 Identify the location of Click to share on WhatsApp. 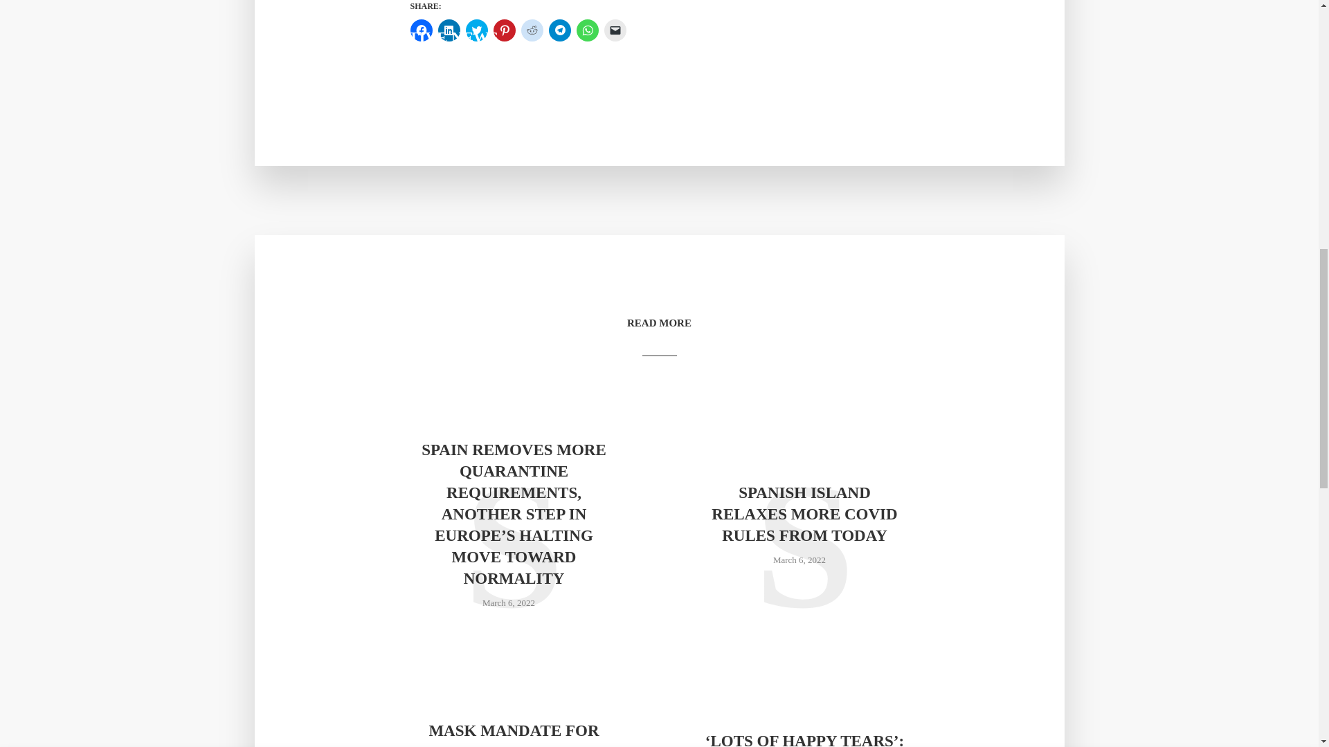
(587, 30).